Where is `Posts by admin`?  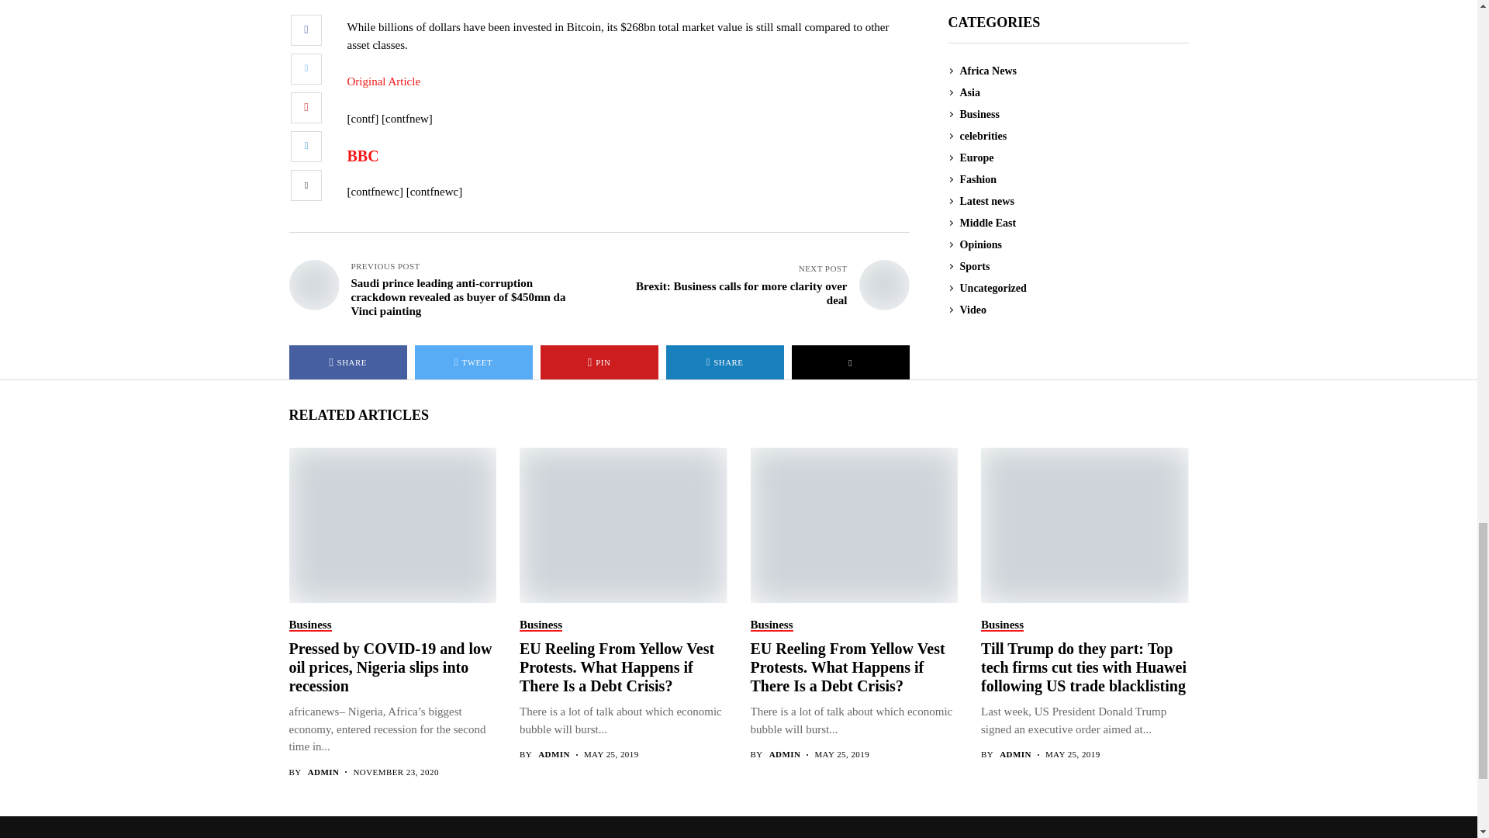
Posts by admin is located at coordinates (323, 773).